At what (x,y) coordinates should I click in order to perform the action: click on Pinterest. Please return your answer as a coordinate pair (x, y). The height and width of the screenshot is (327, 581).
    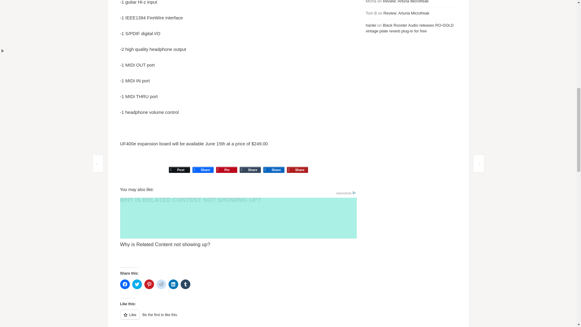
    Looking at the image, I should click on (226, 164).